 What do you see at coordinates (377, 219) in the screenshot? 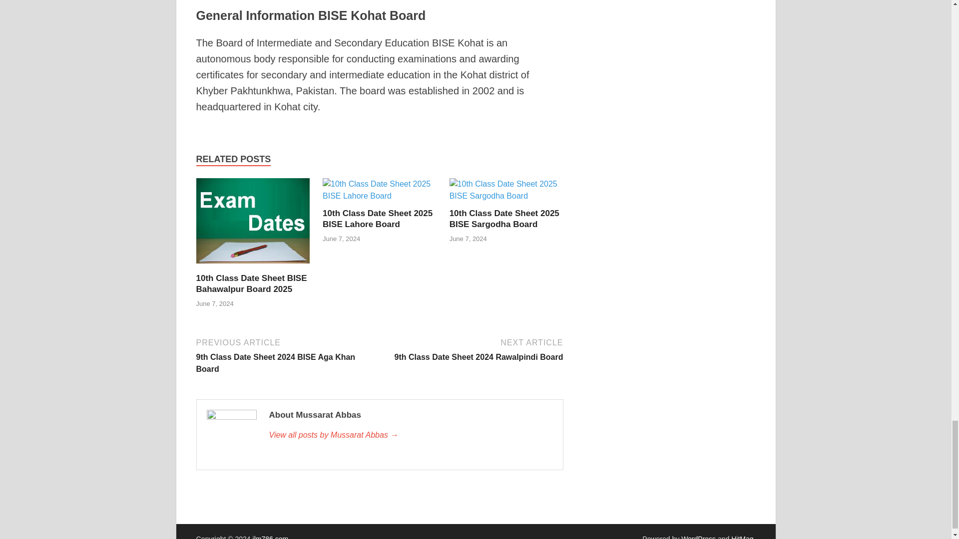
I see `10th Class Date Sheet 2025 BISE Lahore Board` at bounding box center [377, 219].